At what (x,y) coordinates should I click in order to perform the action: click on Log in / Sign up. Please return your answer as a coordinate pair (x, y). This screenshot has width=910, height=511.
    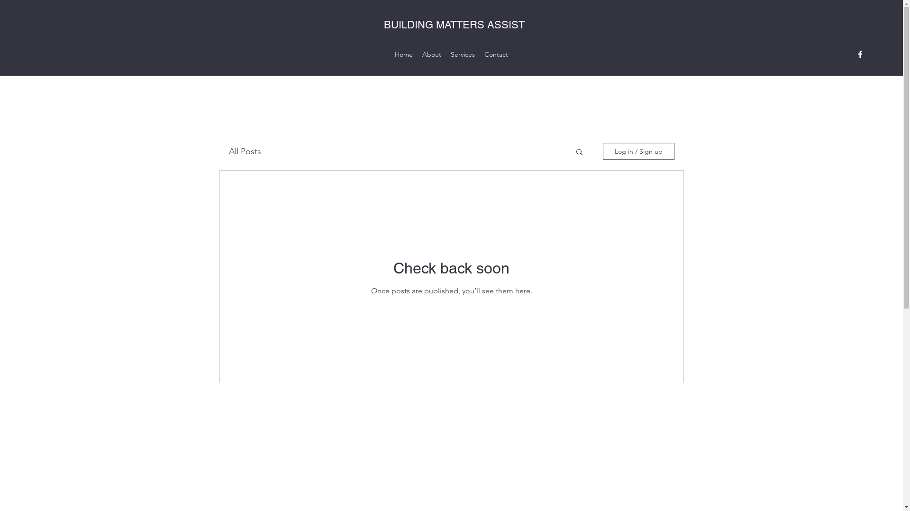
    Looking at the image, I should click on (639, 151).